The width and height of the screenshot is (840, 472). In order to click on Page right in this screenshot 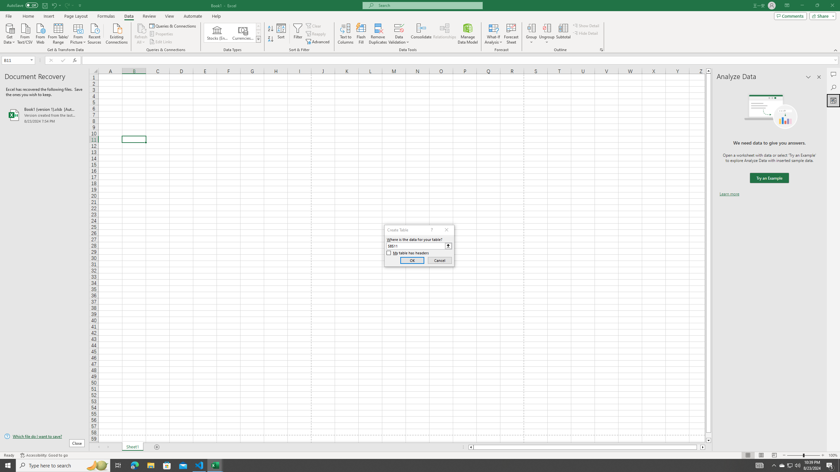, I will do `click(699, 447)`.